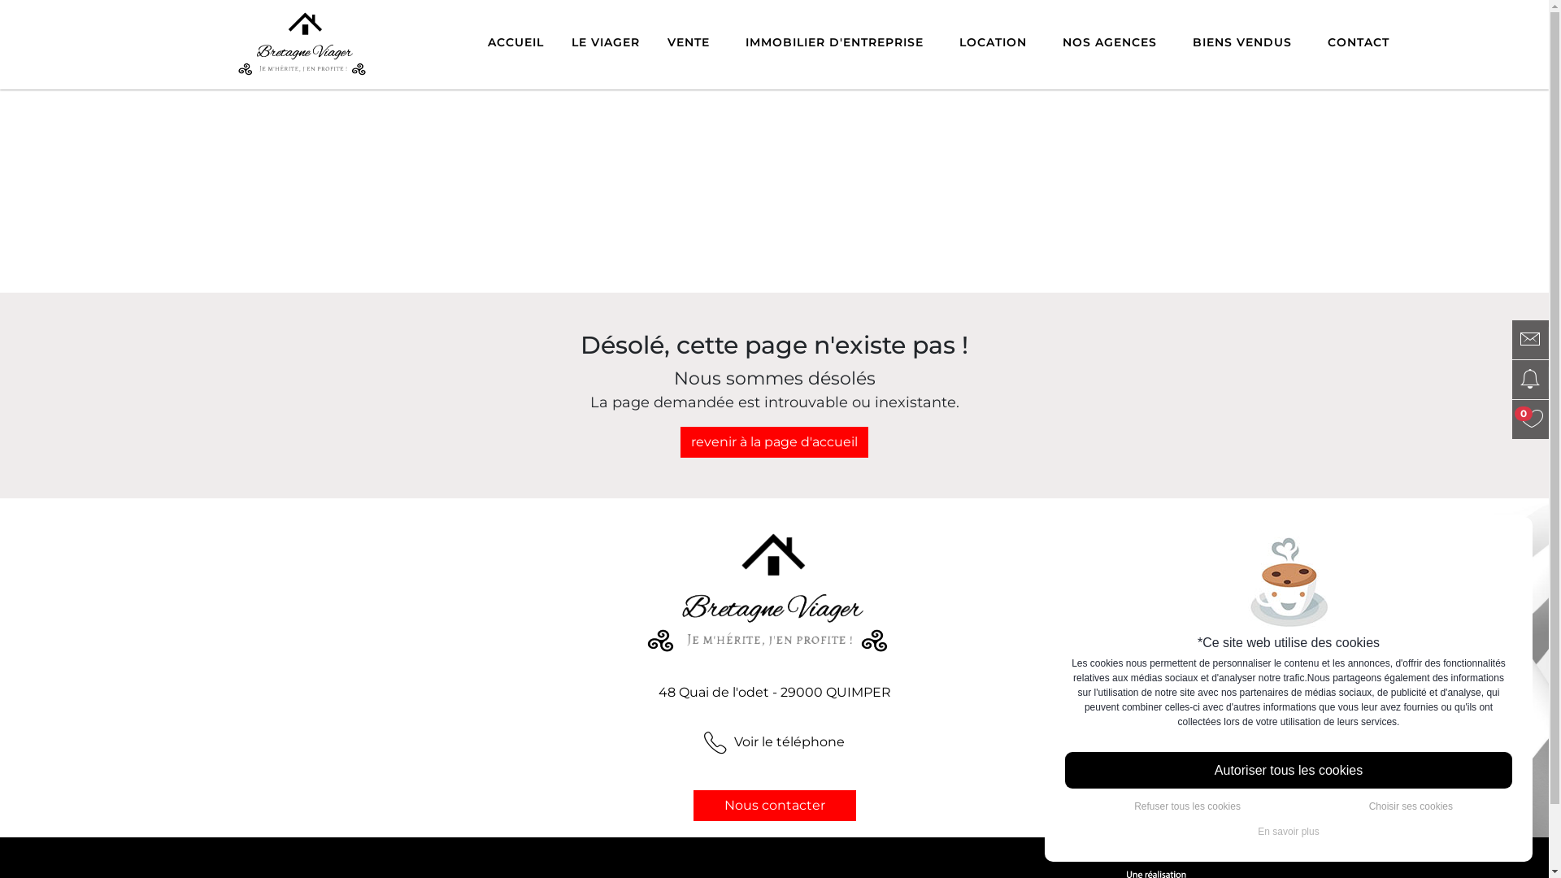 The image size is (1561, 878). I want to click on VENTE, so click(689, 42).